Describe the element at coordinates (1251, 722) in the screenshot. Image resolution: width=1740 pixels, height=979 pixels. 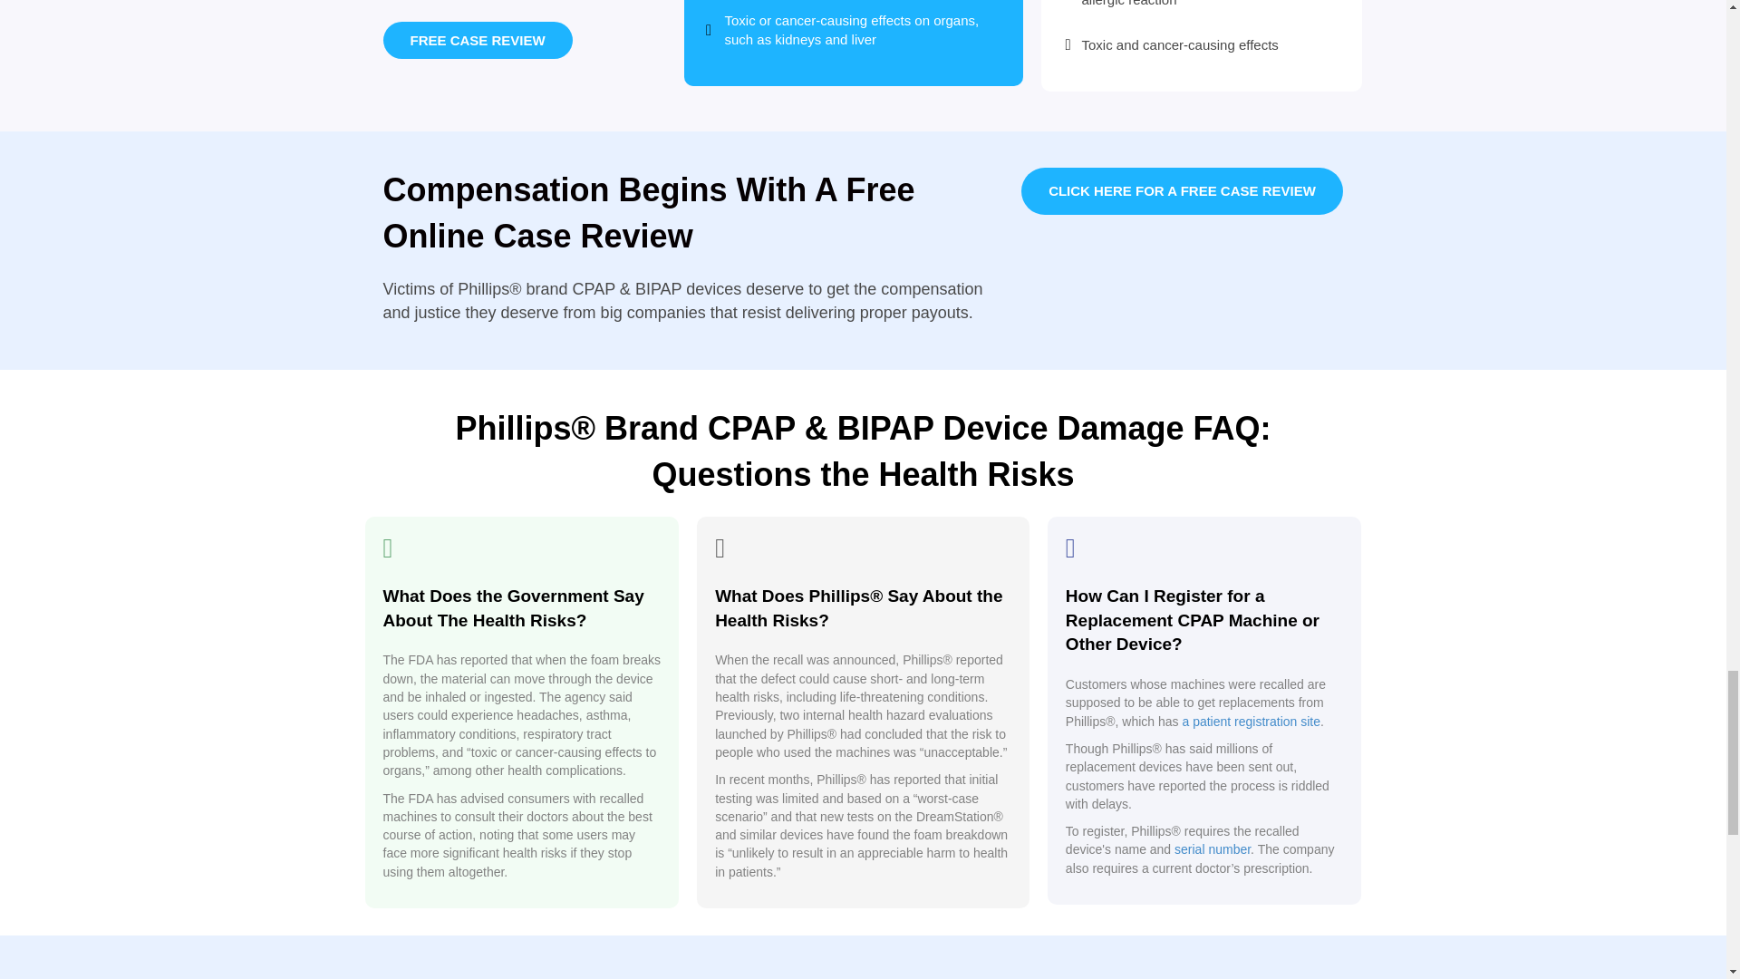
I see `a patient registration site` at that location.